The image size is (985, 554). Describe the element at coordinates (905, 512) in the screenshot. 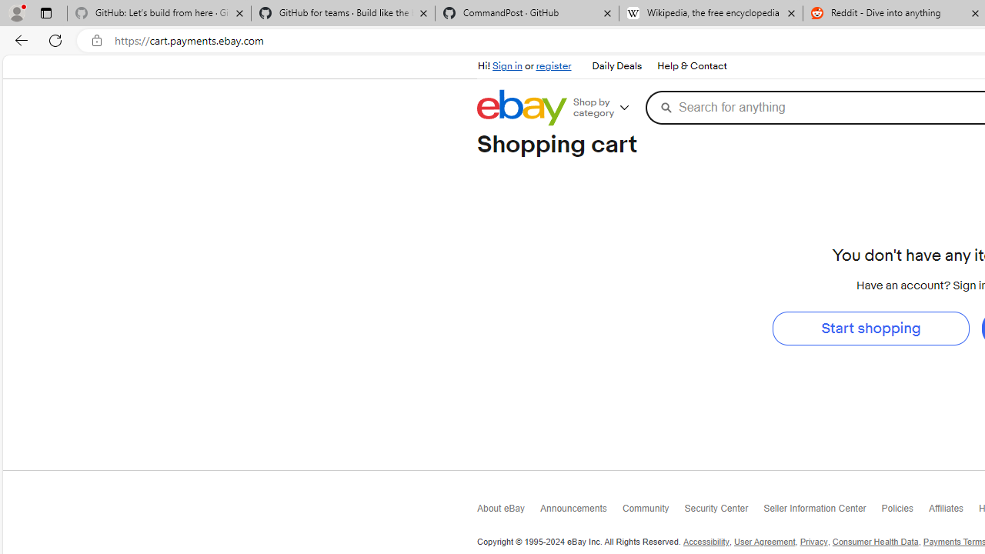

I see `Policies` at that location.